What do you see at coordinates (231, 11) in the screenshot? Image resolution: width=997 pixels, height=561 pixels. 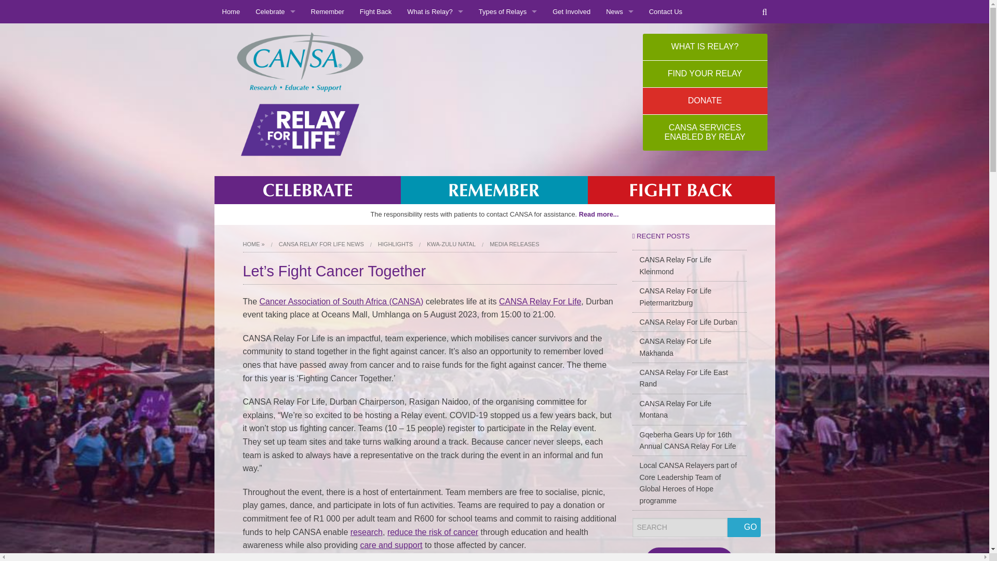 I see `Home` at bounding box center [231, 11].